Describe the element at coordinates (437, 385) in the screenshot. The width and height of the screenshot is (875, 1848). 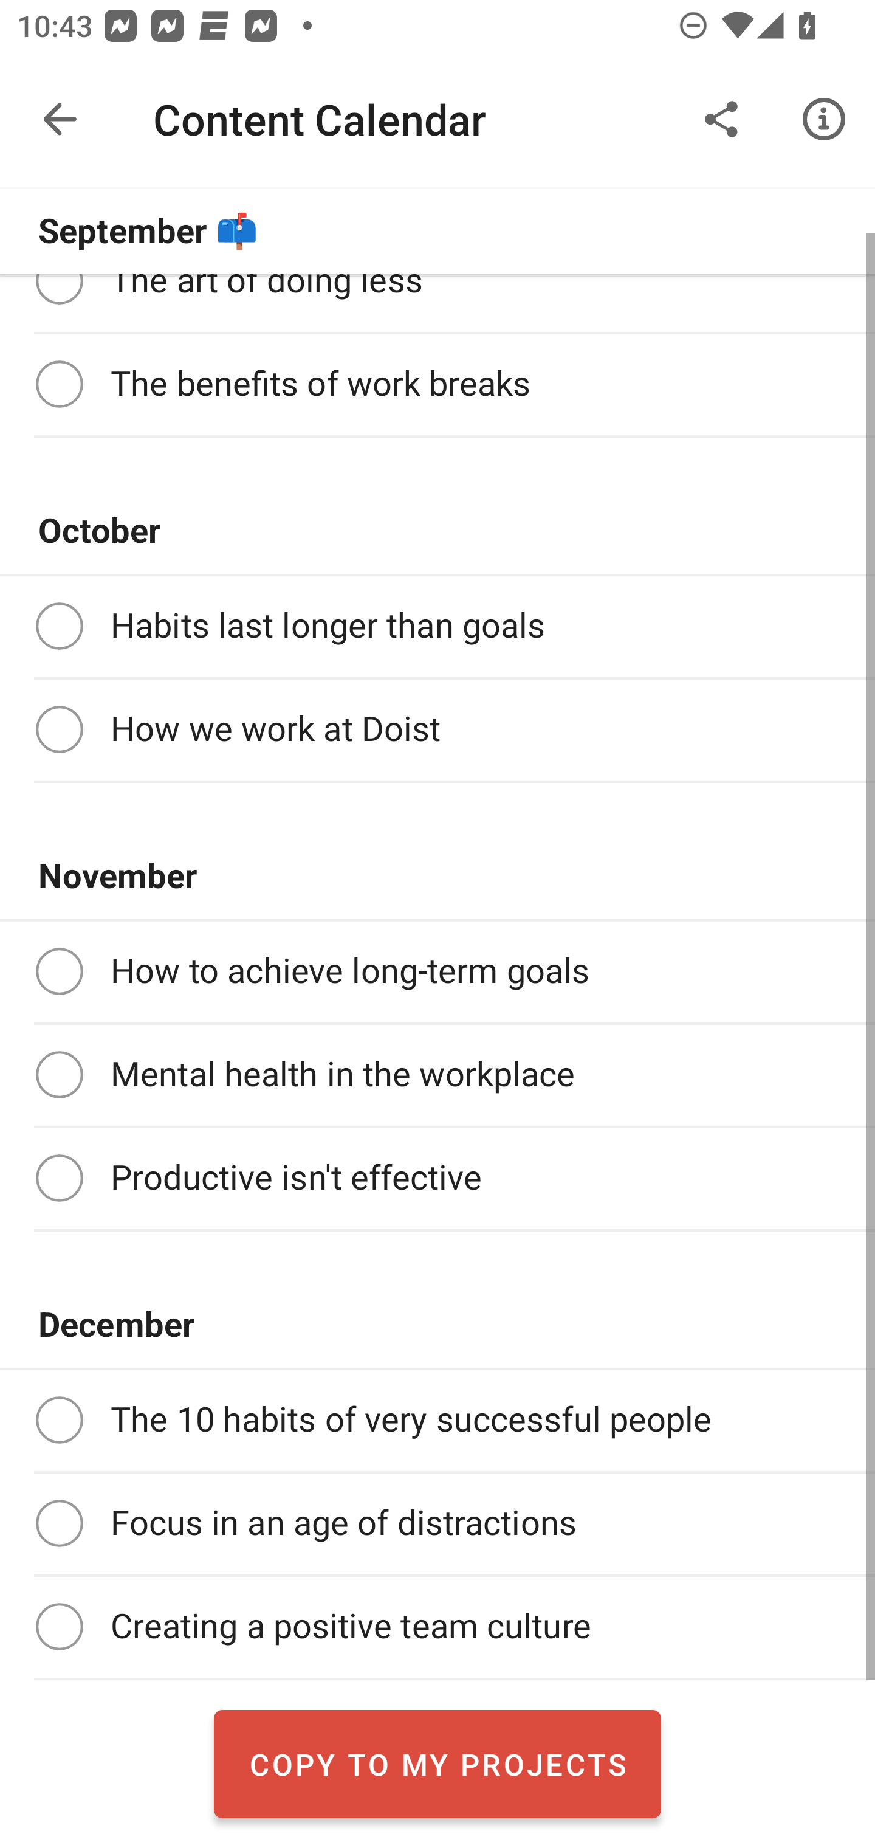
I see `Complete The benefits of work breaks` at that location.